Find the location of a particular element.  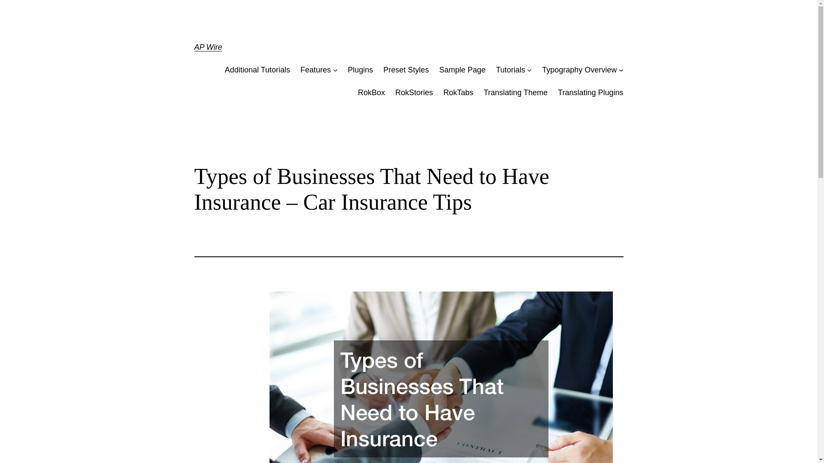

Translating Plugins is located at coordinates (590, 93).